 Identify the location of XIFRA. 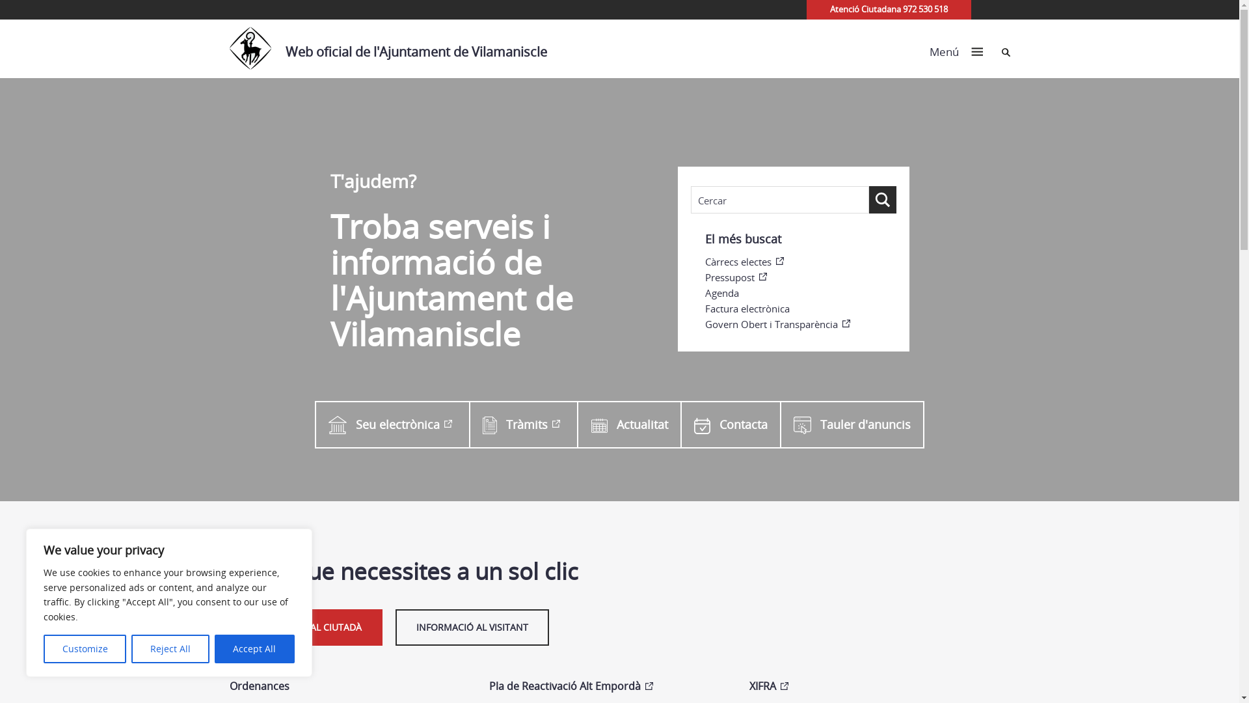
(866, 687).